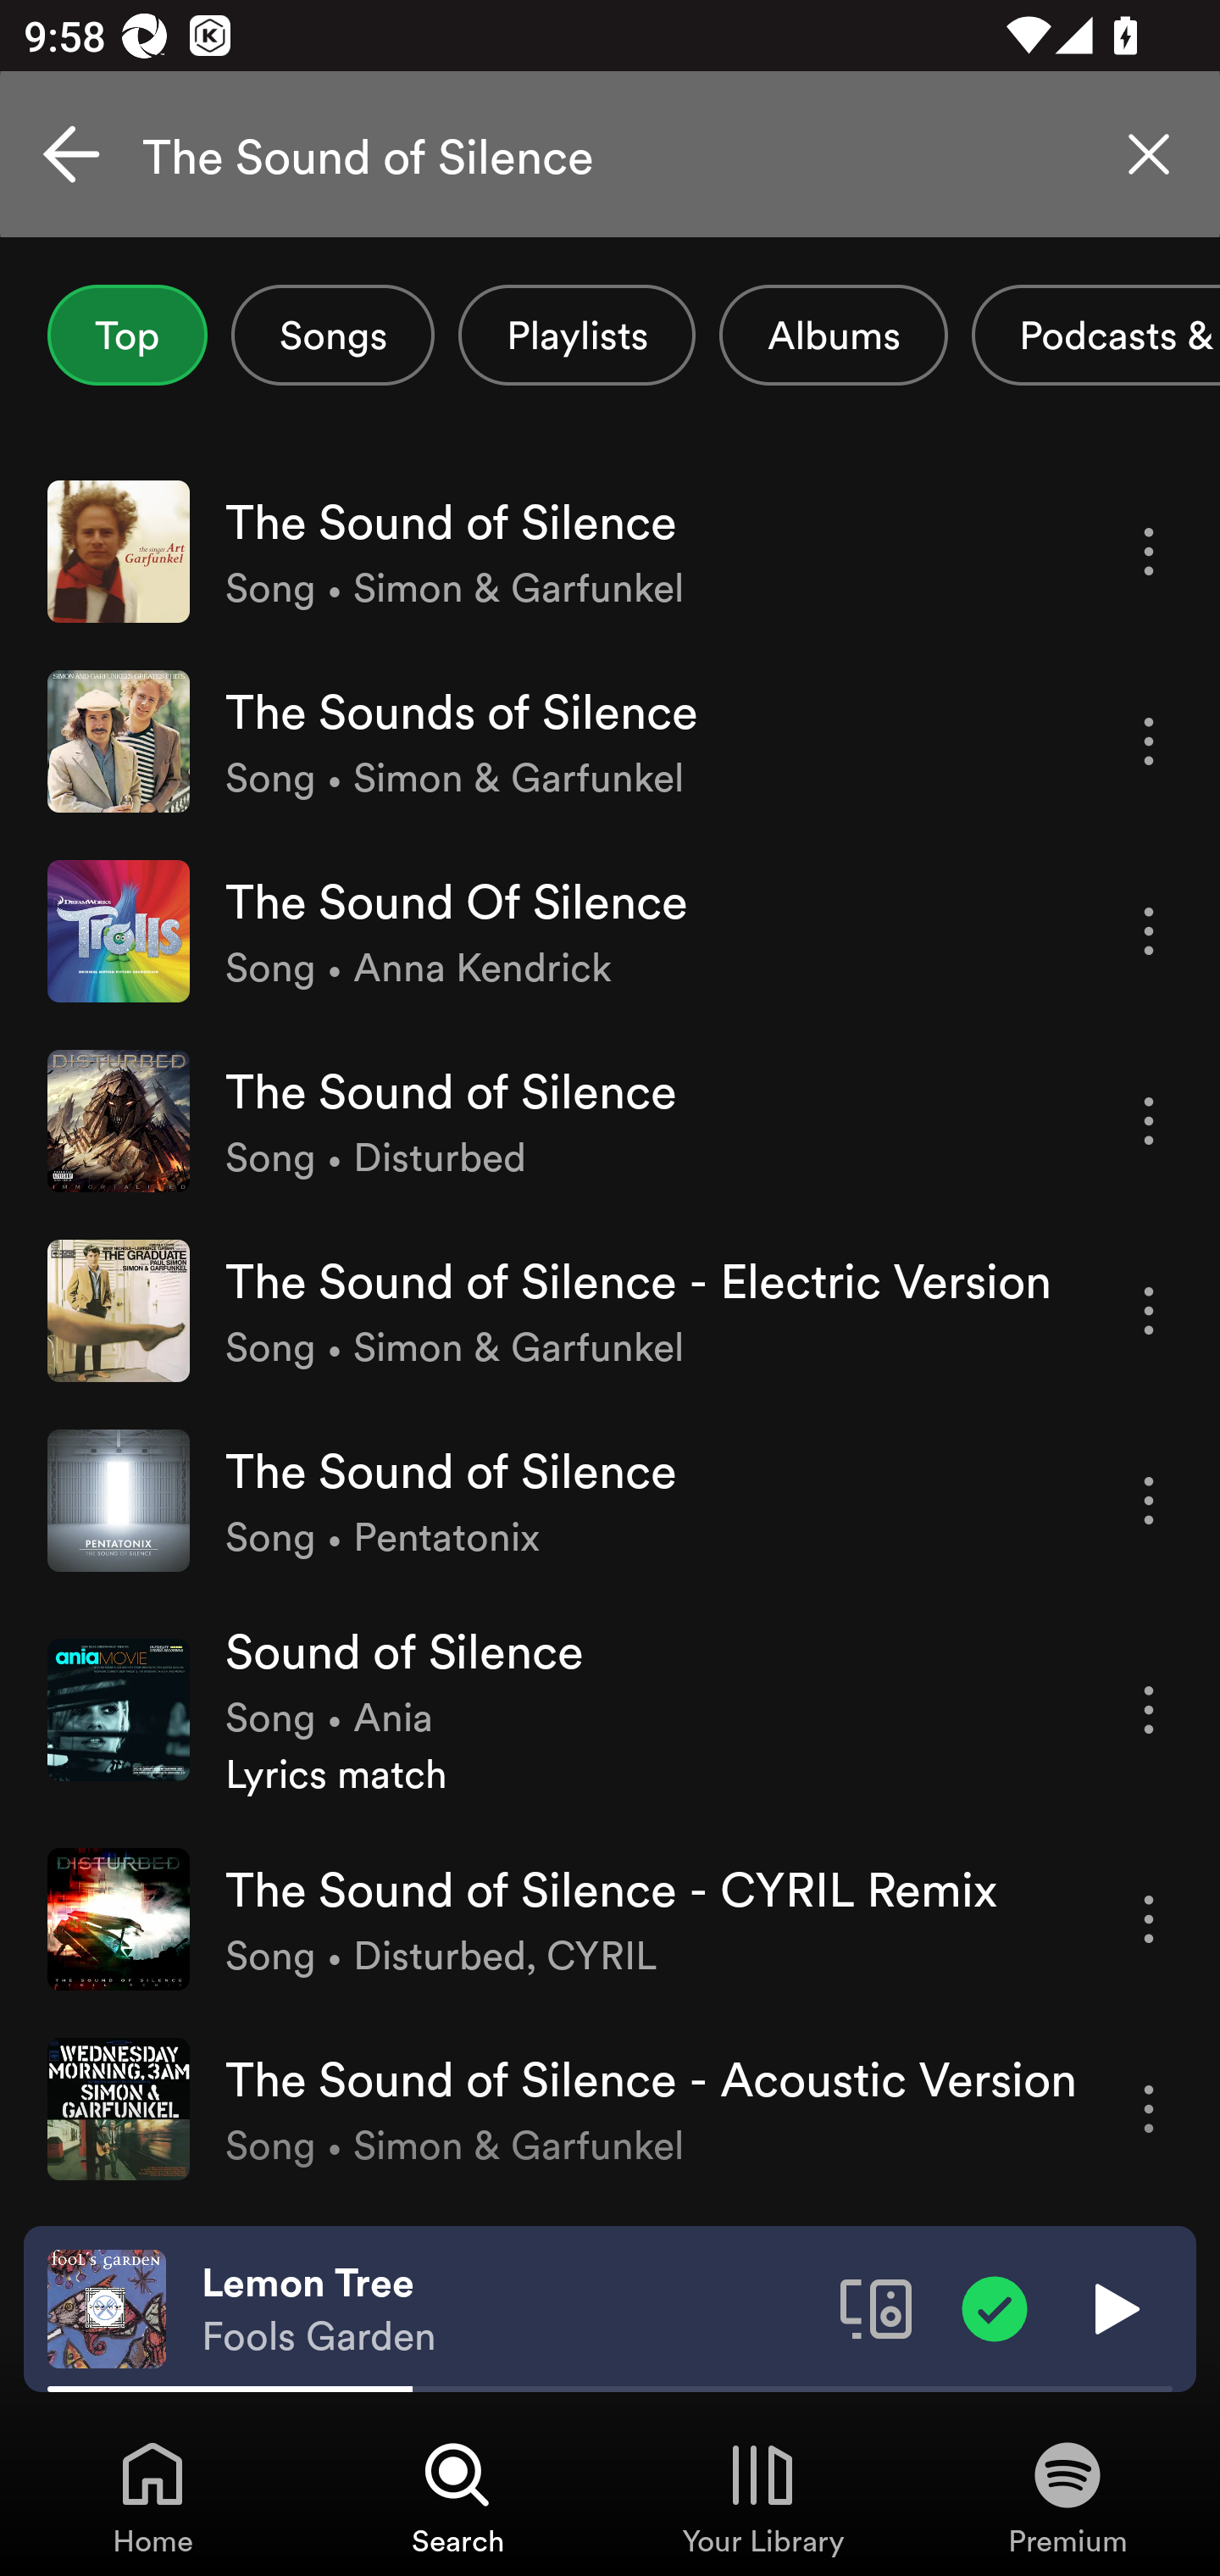 This screenshot has height=2576, width=1220. I want to click on Search, Tab 2 of 4 Search Search, so click(457, 2496).